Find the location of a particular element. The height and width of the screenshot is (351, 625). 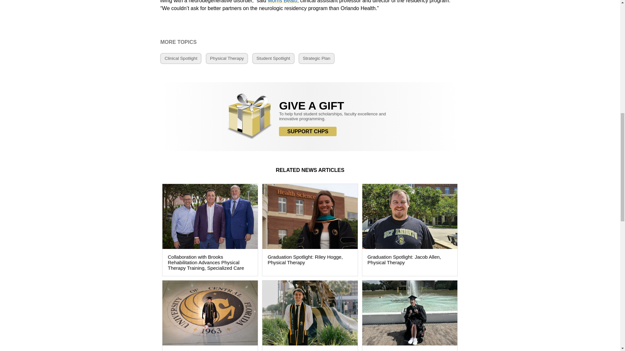

Graduation Spotlight: Andrew Wiater, Social Work is located at coordinates (410, 315).